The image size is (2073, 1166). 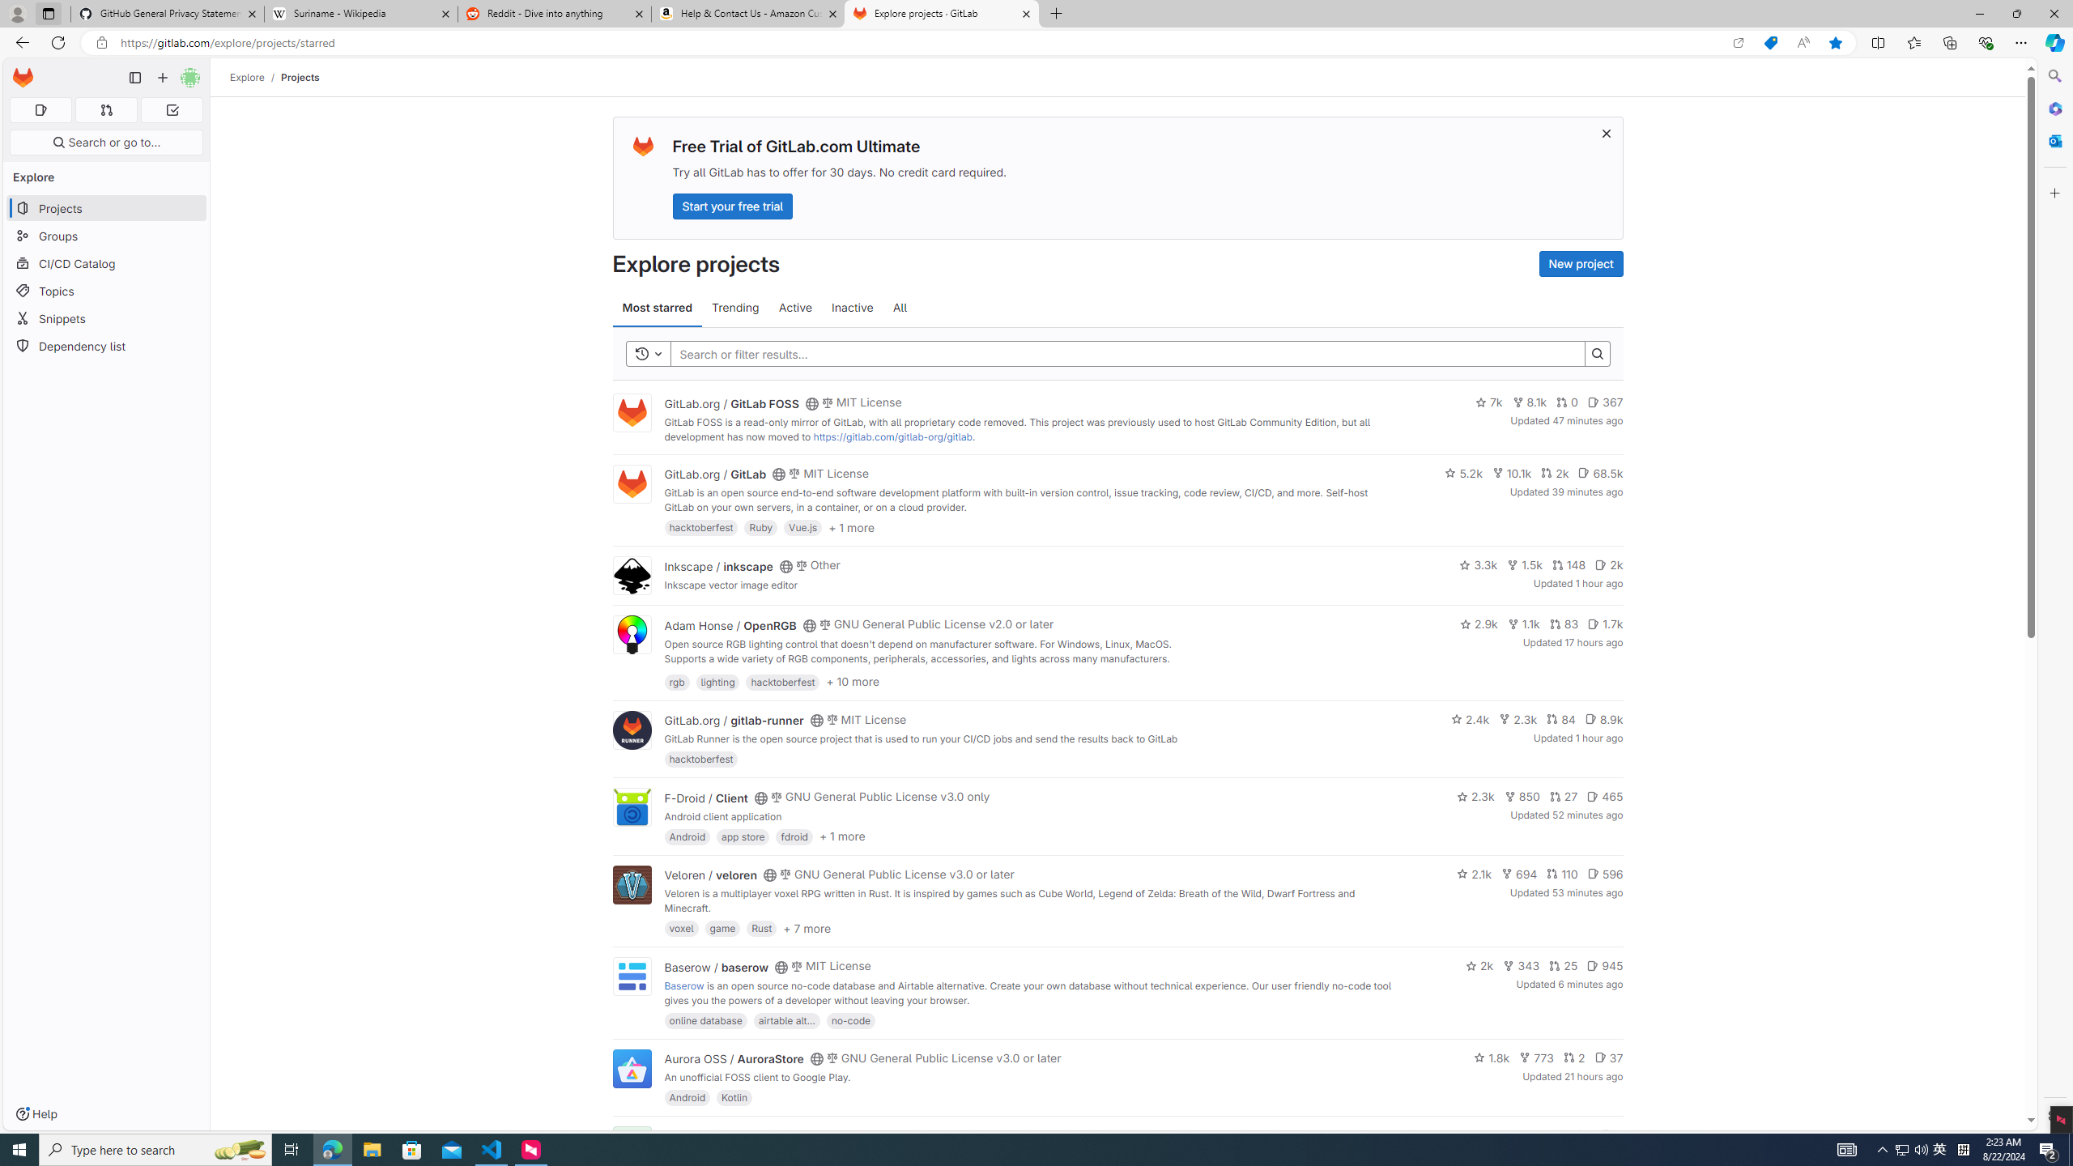 I want to click on Explore/, so click(x=256, y=77).